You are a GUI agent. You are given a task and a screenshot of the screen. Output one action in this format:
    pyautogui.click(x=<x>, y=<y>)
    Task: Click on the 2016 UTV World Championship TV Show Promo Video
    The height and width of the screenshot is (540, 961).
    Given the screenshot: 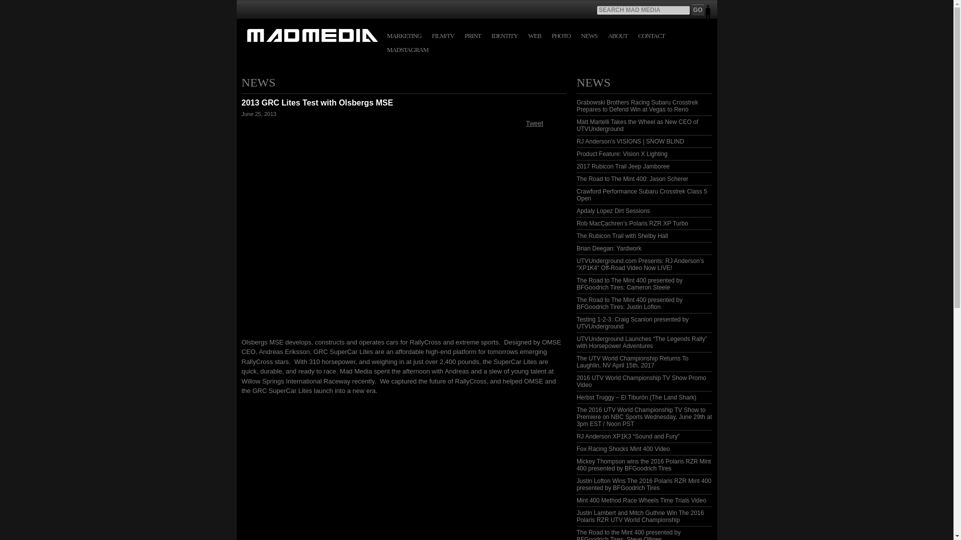 What is the action you would take?
    pyautogui.click(x=642, y=381)
    